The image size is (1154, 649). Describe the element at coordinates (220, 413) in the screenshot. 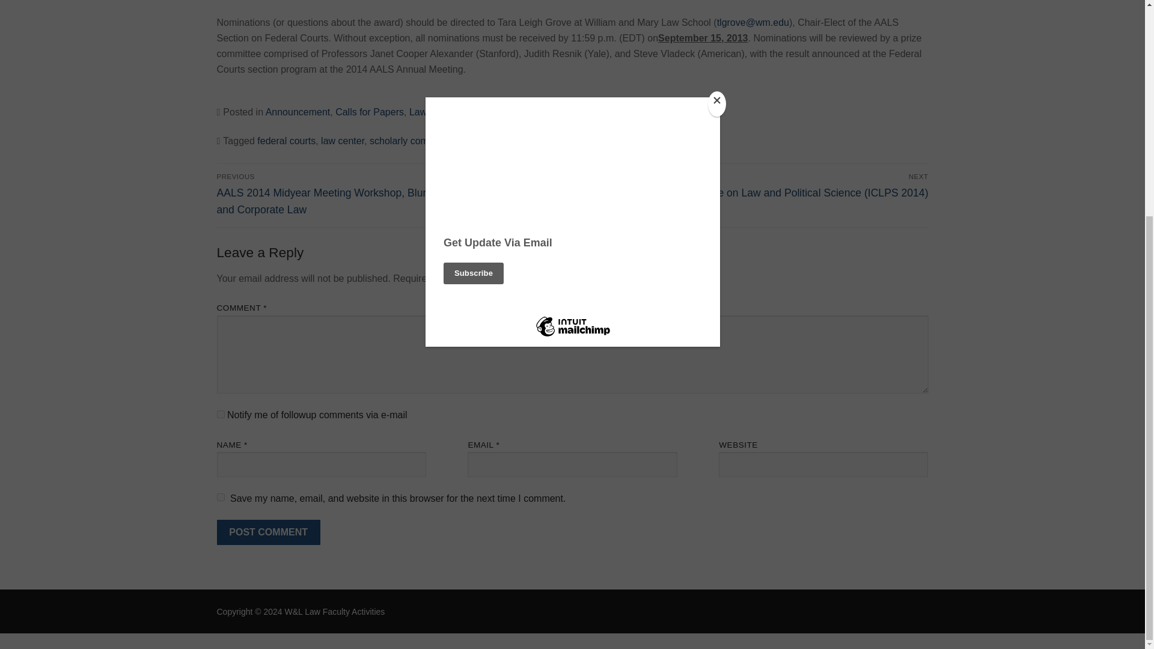

I see `subscribe` at that location.